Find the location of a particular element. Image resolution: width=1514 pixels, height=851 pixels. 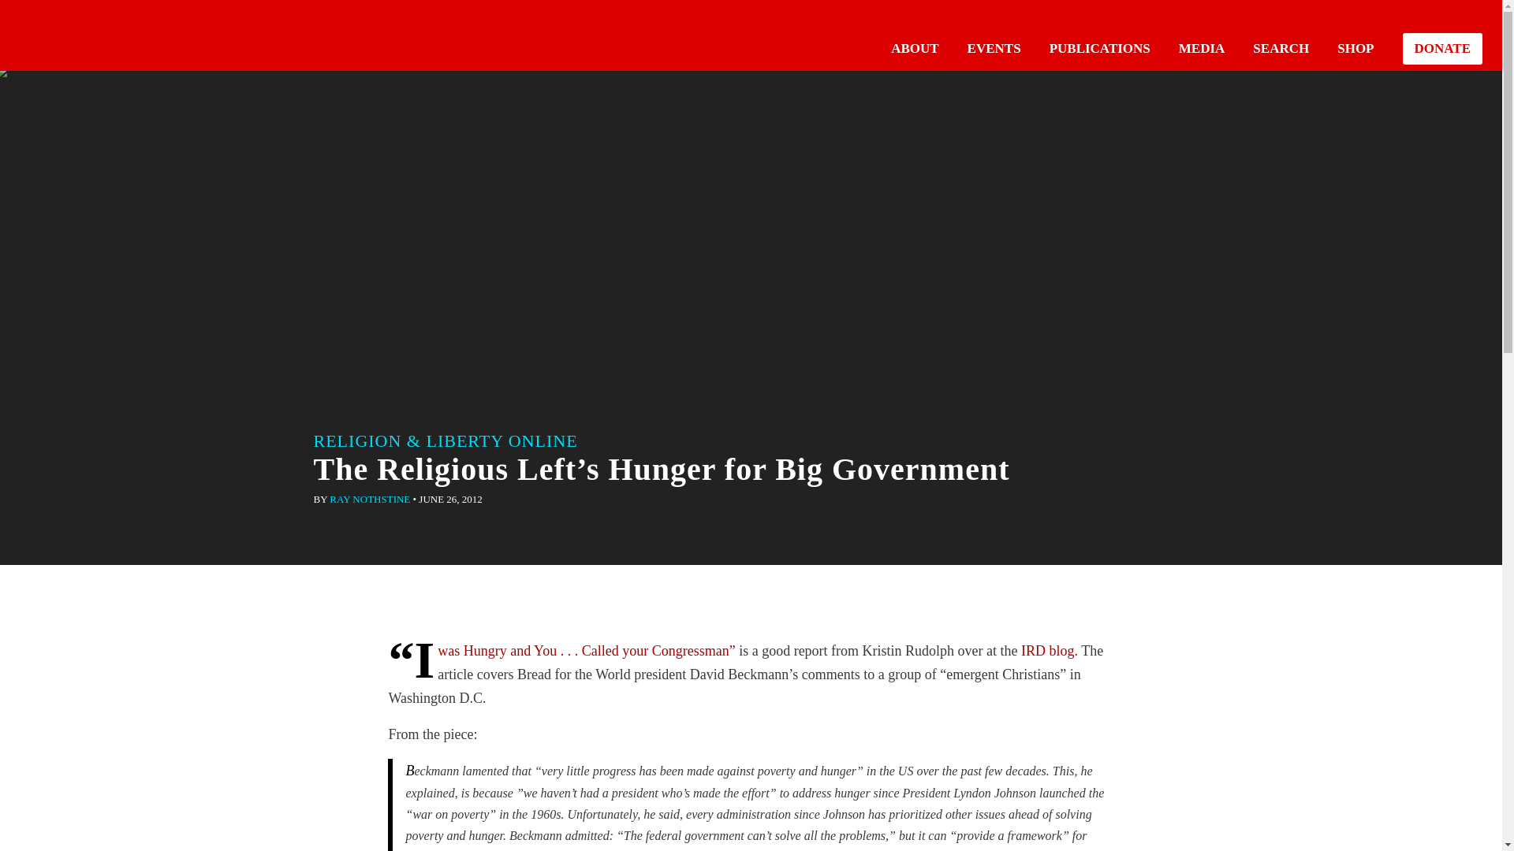

Posts by Ray Nothstine is located at coordinates (370, 500).